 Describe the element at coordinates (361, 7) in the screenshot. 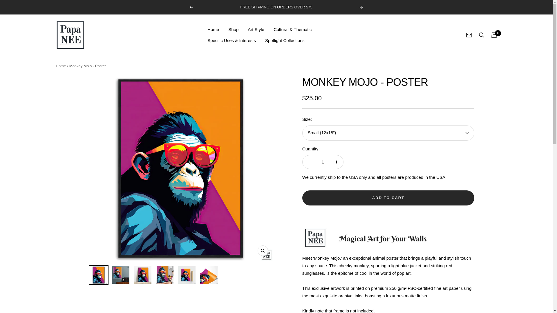

I see `Next` at that location.